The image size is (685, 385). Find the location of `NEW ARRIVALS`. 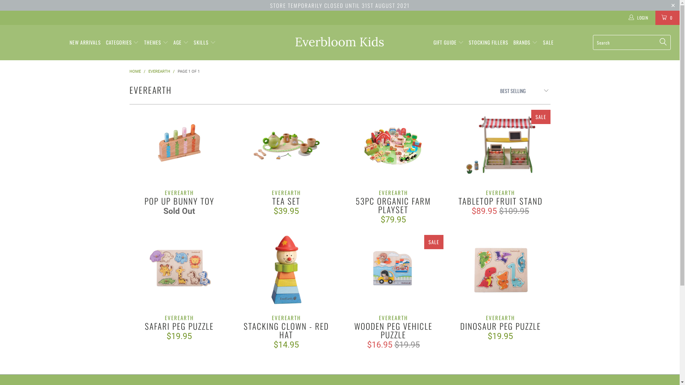

NEW ARRIVALS is located at coordinates (85, 43).